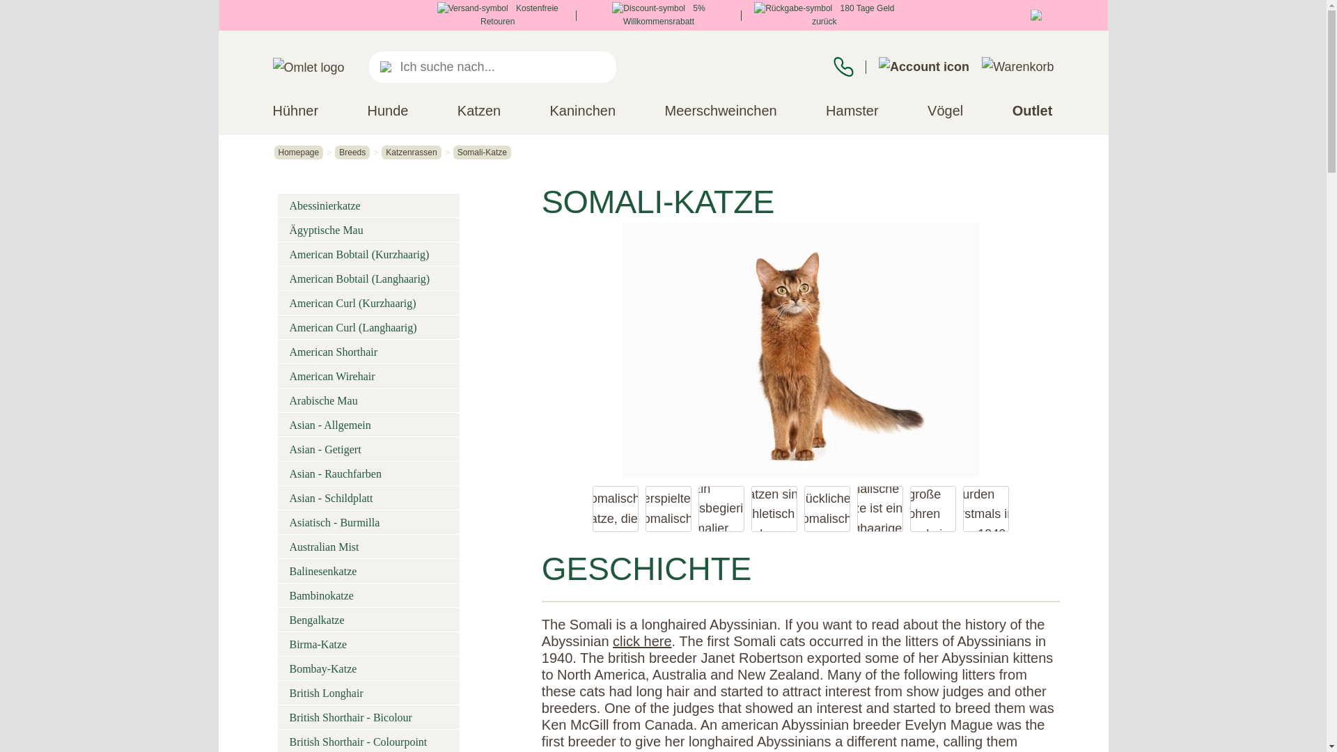 This screenshot has width=1337, height=752. I want to click on Discount-symbol, so click(648, 8).